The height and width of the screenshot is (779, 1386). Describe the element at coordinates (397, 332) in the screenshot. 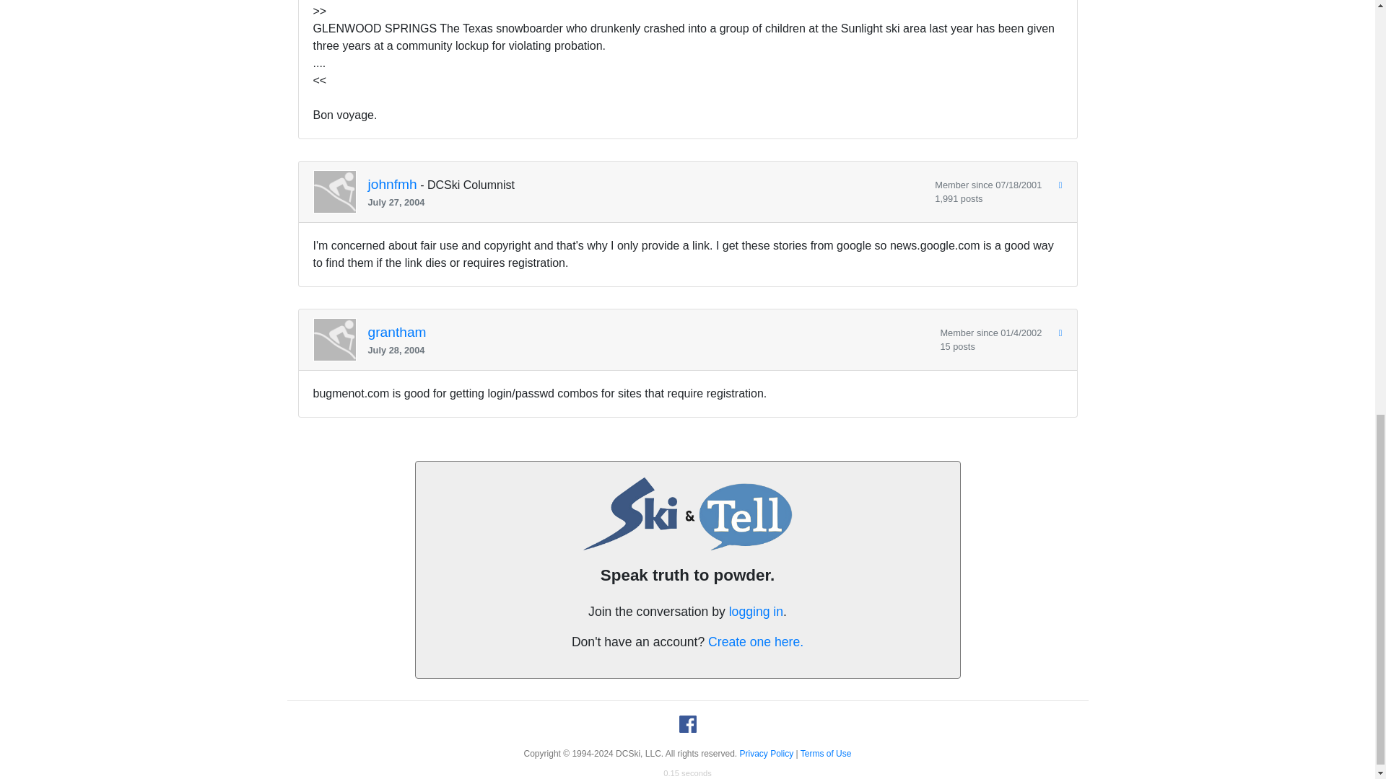

I see `grantham` at that location.